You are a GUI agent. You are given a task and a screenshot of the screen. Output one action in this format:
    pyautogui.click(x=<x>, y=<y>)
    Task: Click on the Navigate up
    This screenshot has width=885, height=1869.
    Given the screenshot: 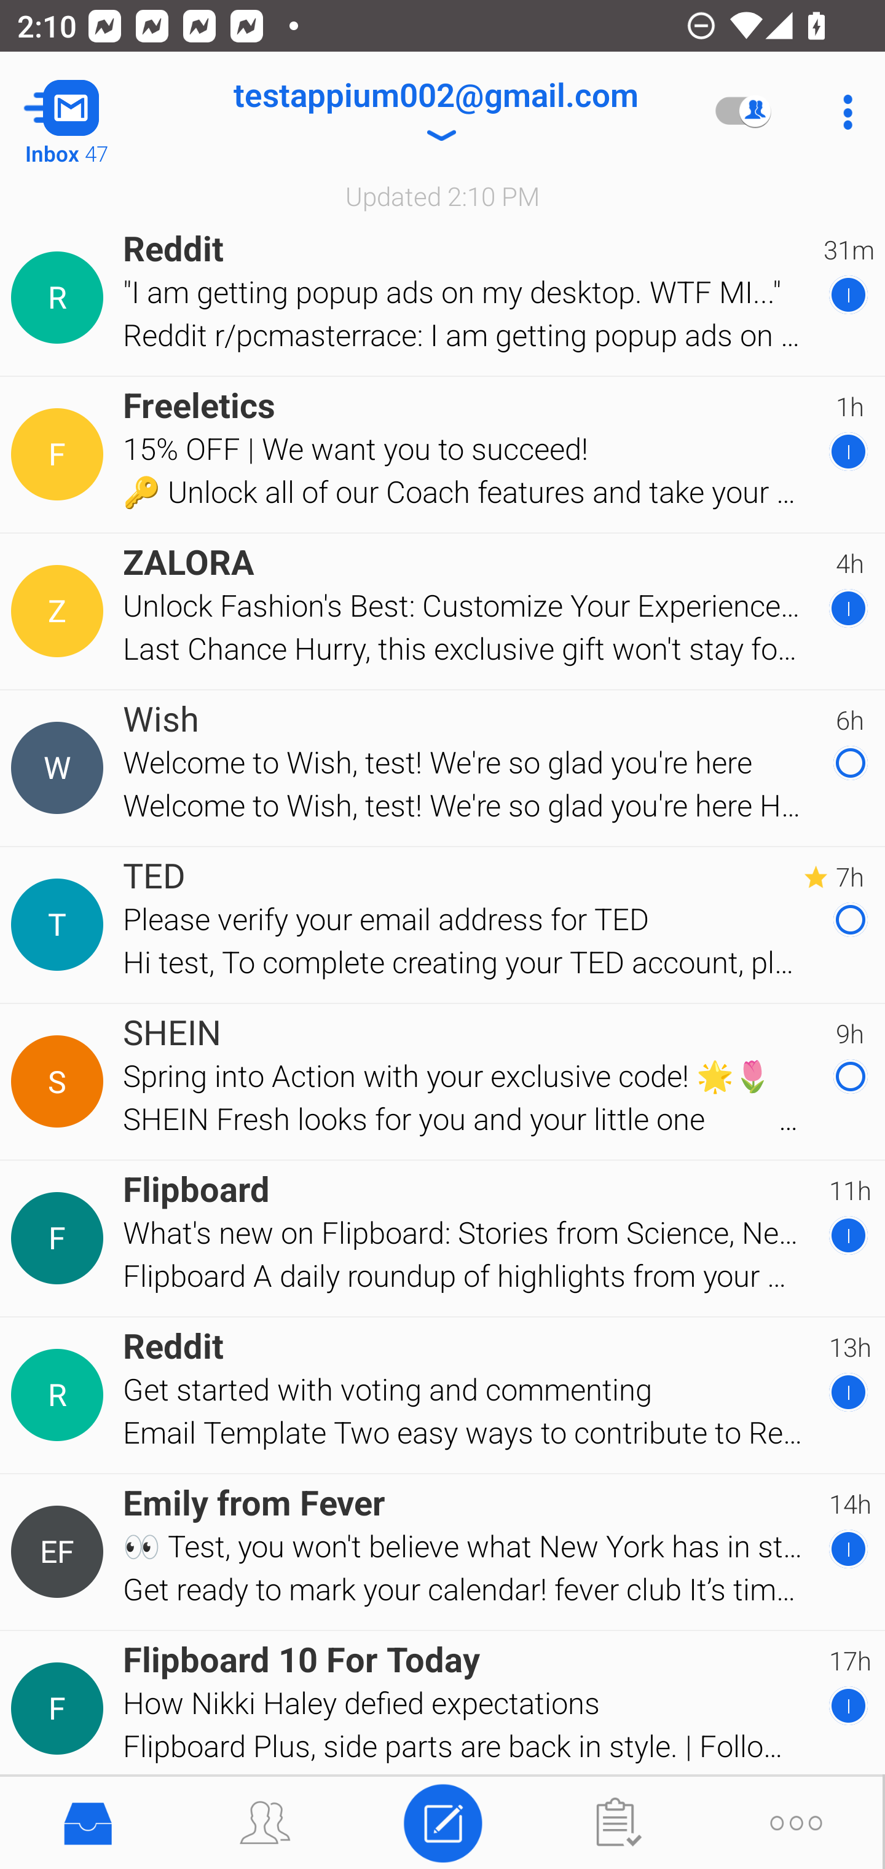 What is the action you would take?
    pyautogui.click(x=97, y=112)
    